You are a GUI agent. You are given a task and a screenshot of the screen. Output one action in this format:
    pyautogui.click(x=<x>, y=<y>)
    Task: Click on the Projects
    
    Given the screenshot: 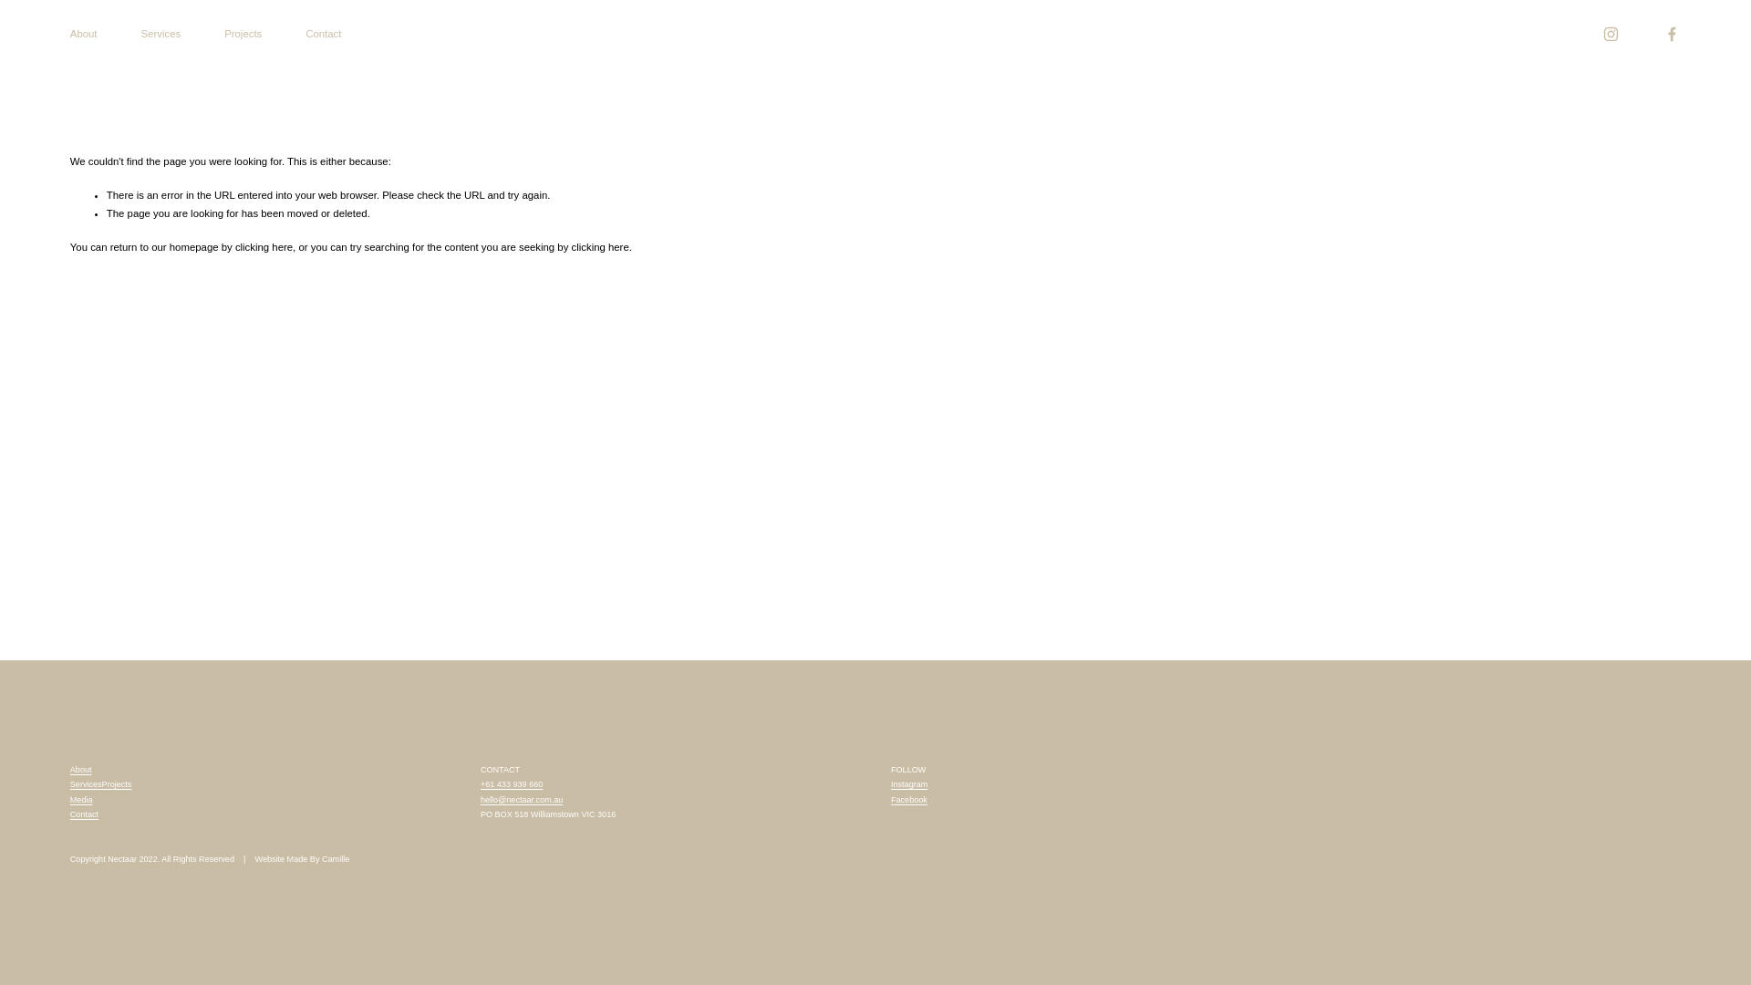 What is the action you would take?
    pyautogui.click(x=243, y=35)
    